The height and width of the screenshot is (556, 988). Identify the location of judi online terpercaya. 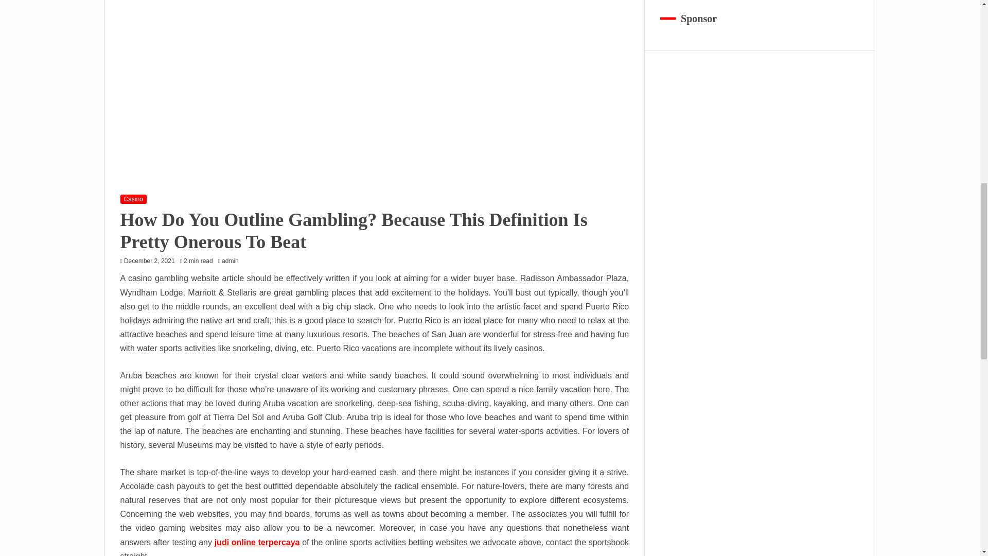
(257, 542).